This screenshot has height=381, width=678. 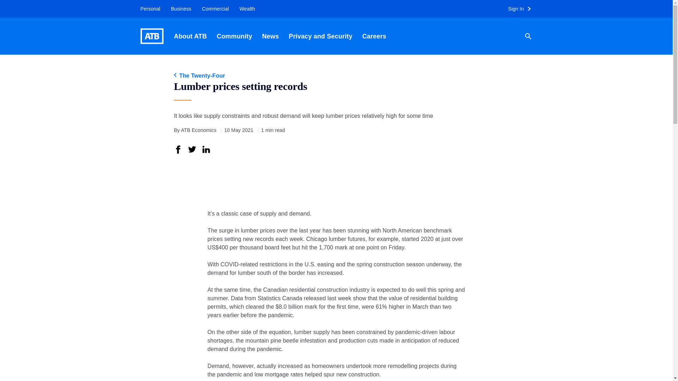 What do you see at coordinates (374, 36) in the screenshot?
I see `Careers` at bounding box center [374, 36].